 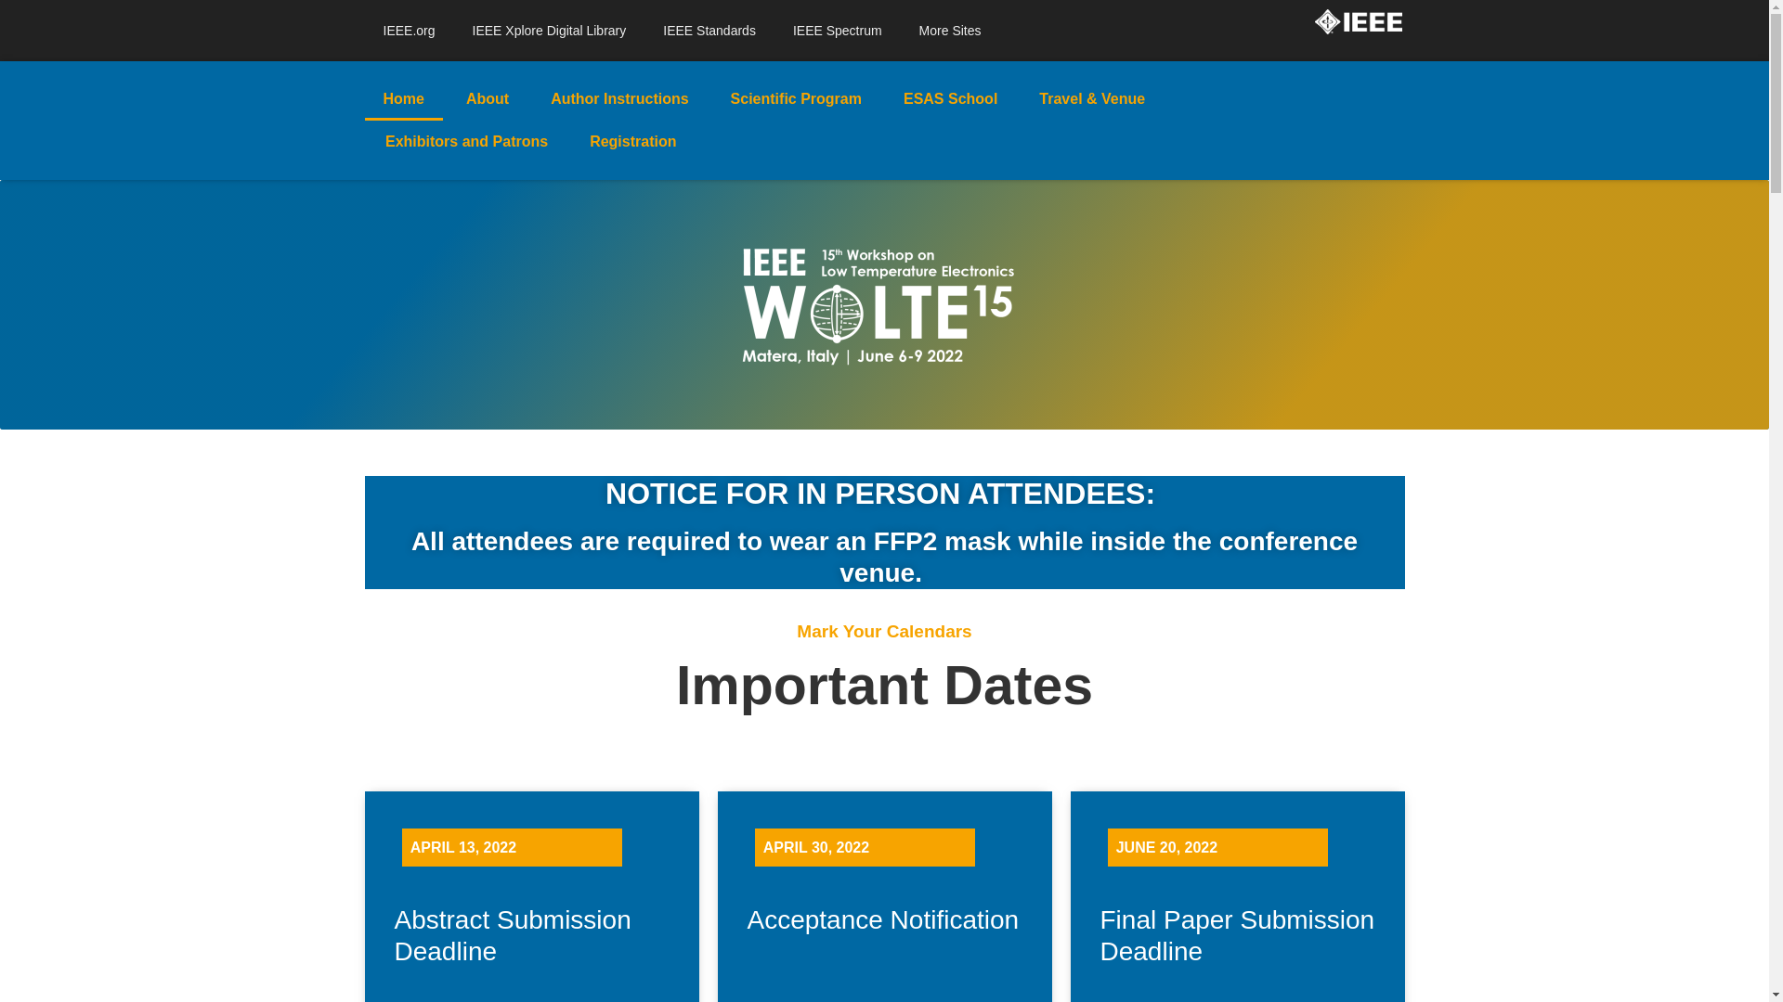 What do you see at coordinates (550, 30) in the screenshot?
I see `IEEE Xplore Digital Library` at bounding box center [550, 30].